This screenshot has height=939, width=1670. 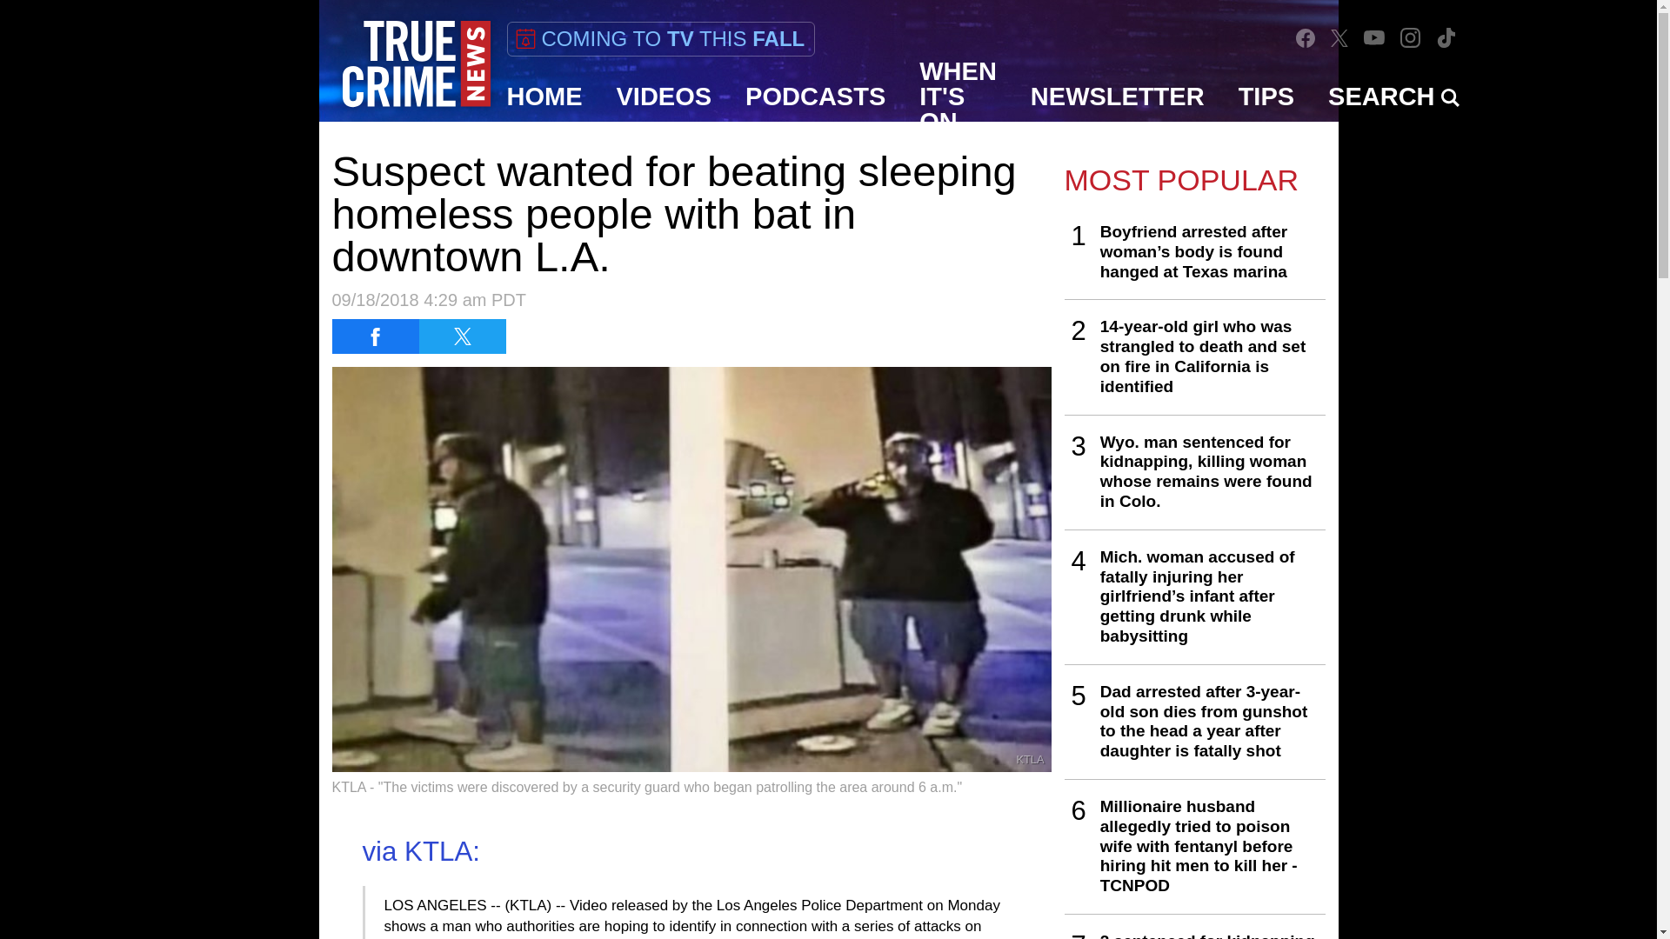 What do you see at coordinates (1393, 97) in the screenshot?
I see `SEARCH` at bounding box center [1393, 97].